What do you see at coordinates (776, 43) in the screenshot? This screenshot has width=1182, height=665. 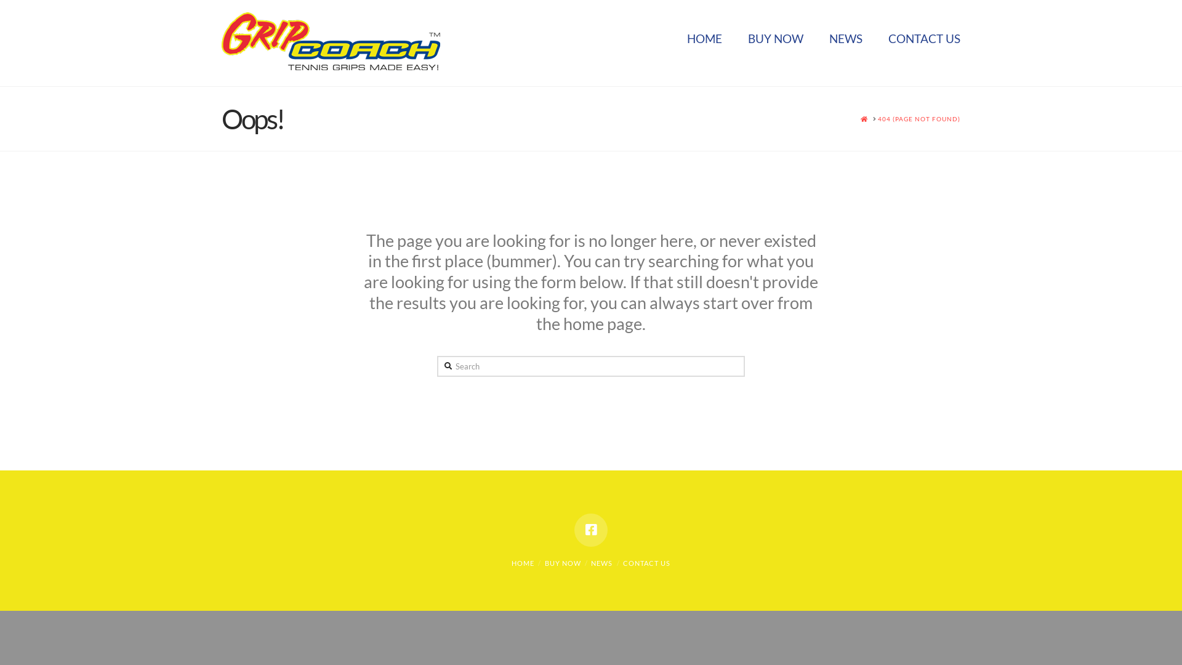 I see `BUY NOW` at bounding box center [776, 43].